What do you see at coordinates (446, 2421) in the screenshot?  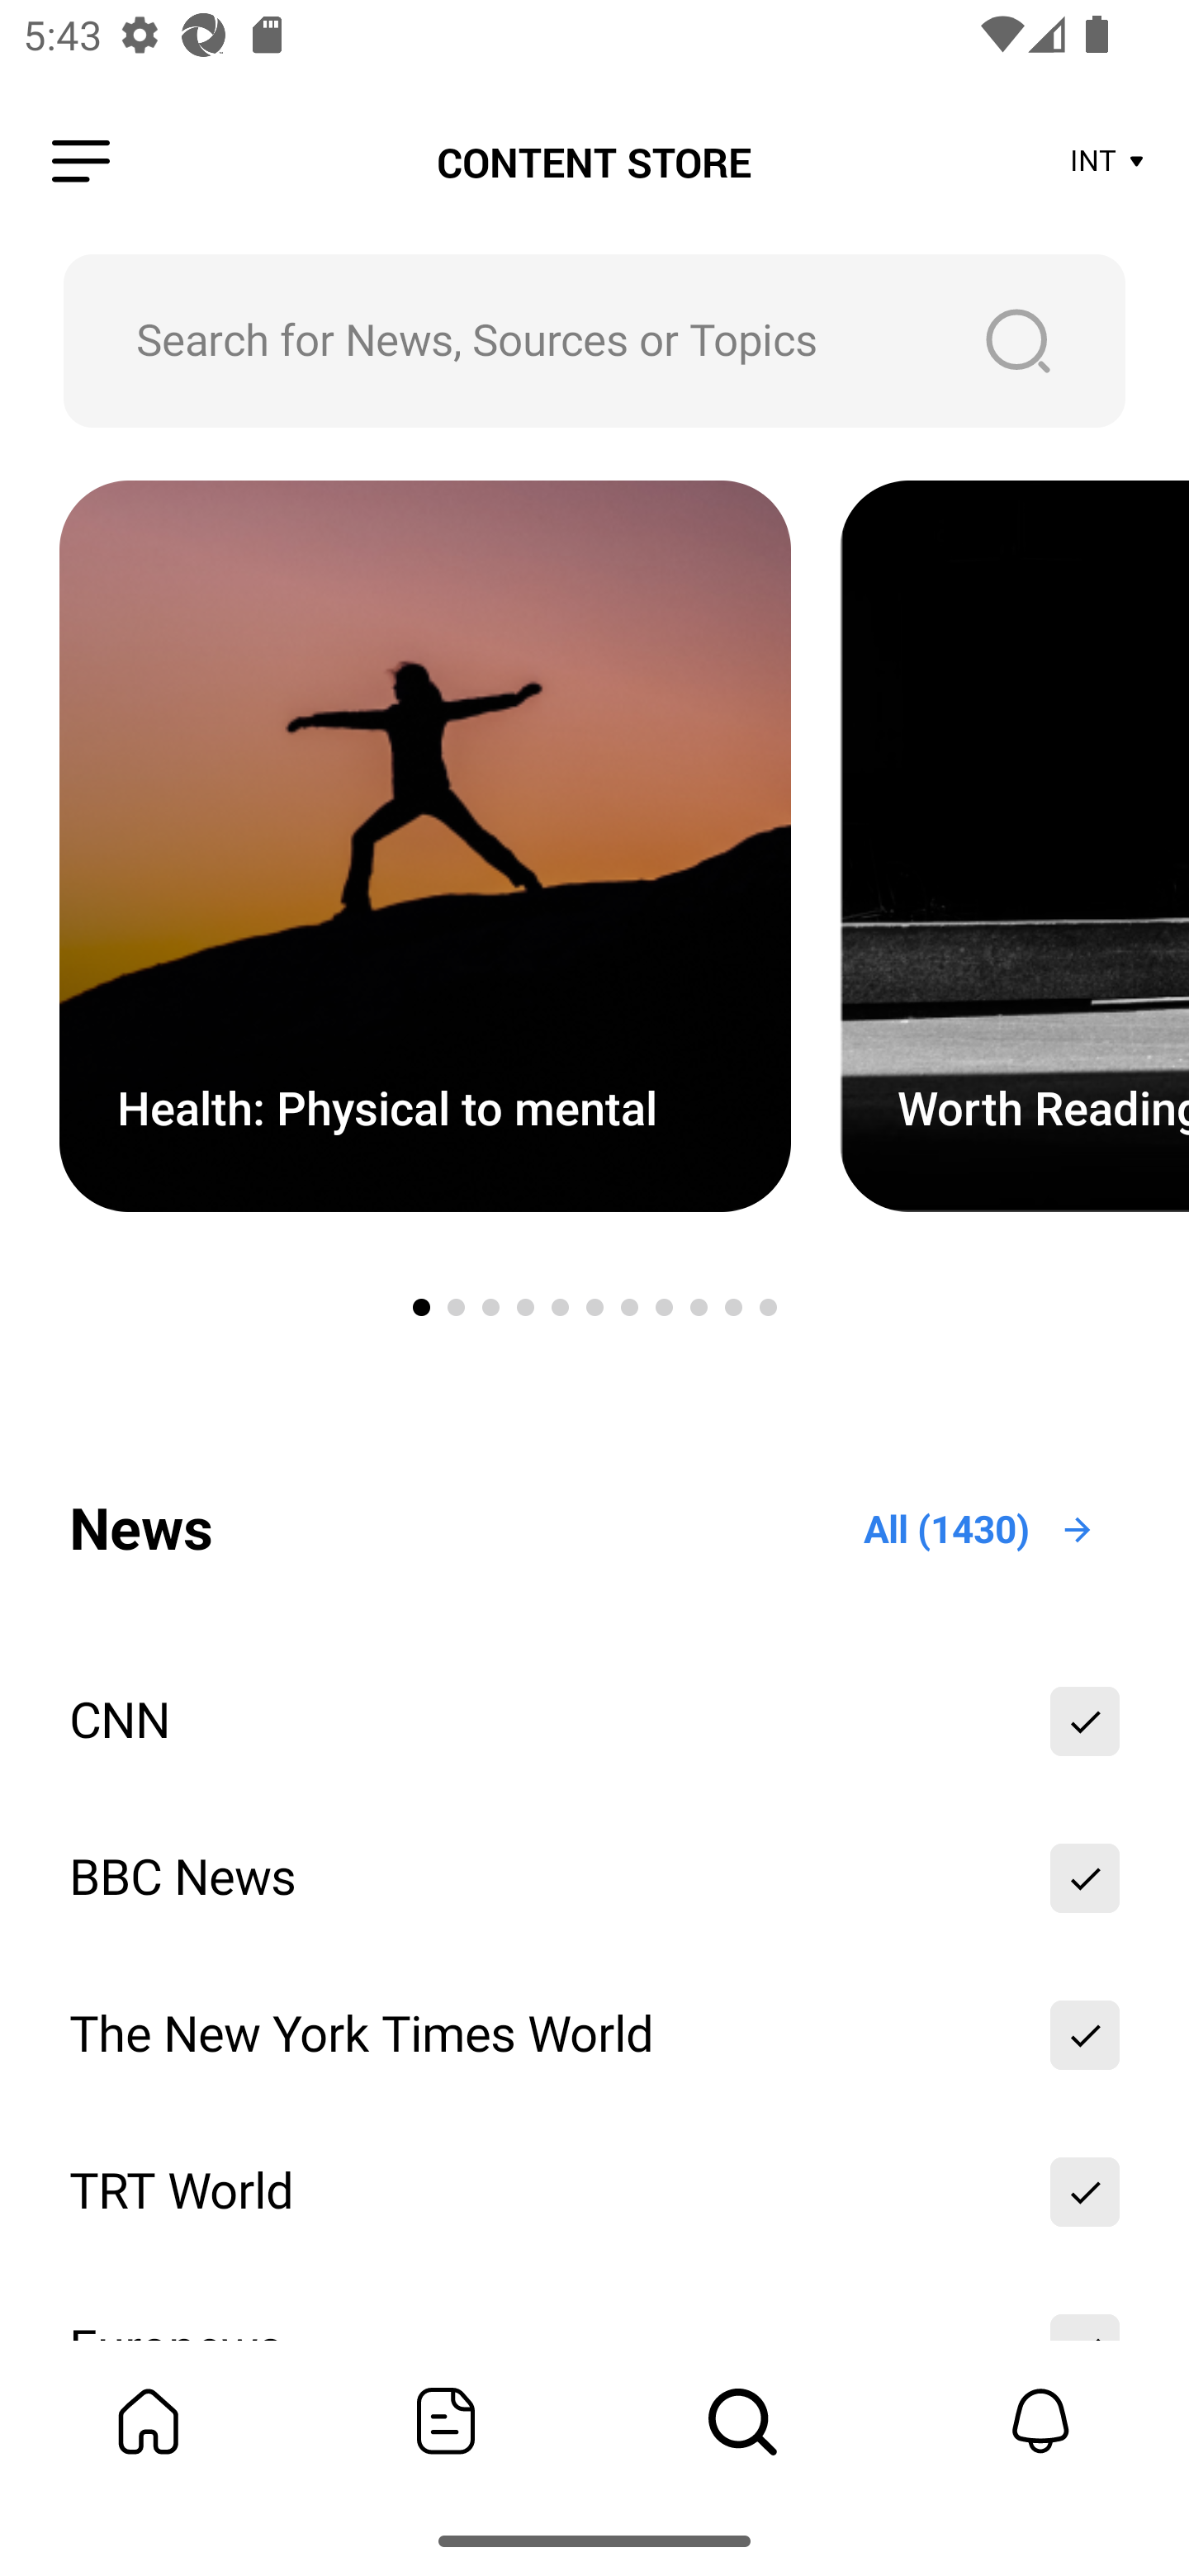 I see `Featured` at bounding box center [446, 2421].